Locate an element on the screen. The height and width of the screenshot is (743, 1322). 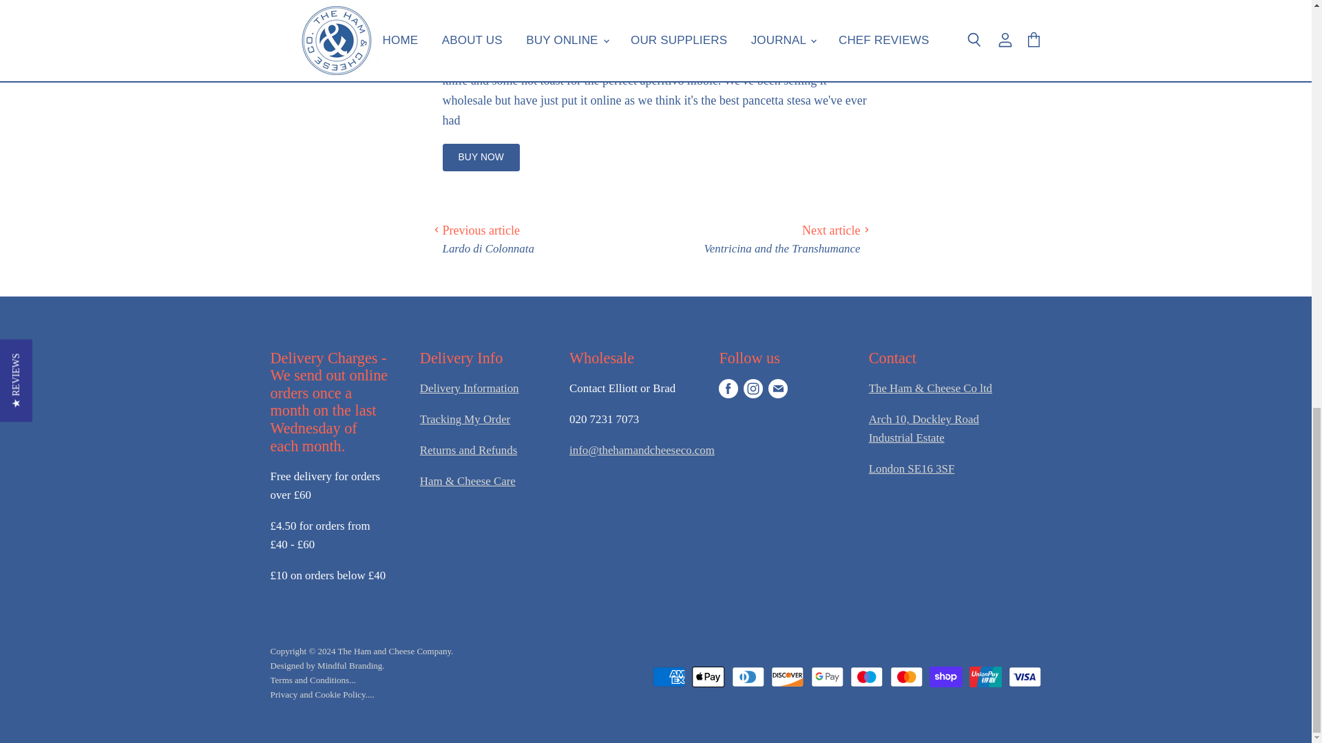
Delivery Details is located at coordinates (470, 388).